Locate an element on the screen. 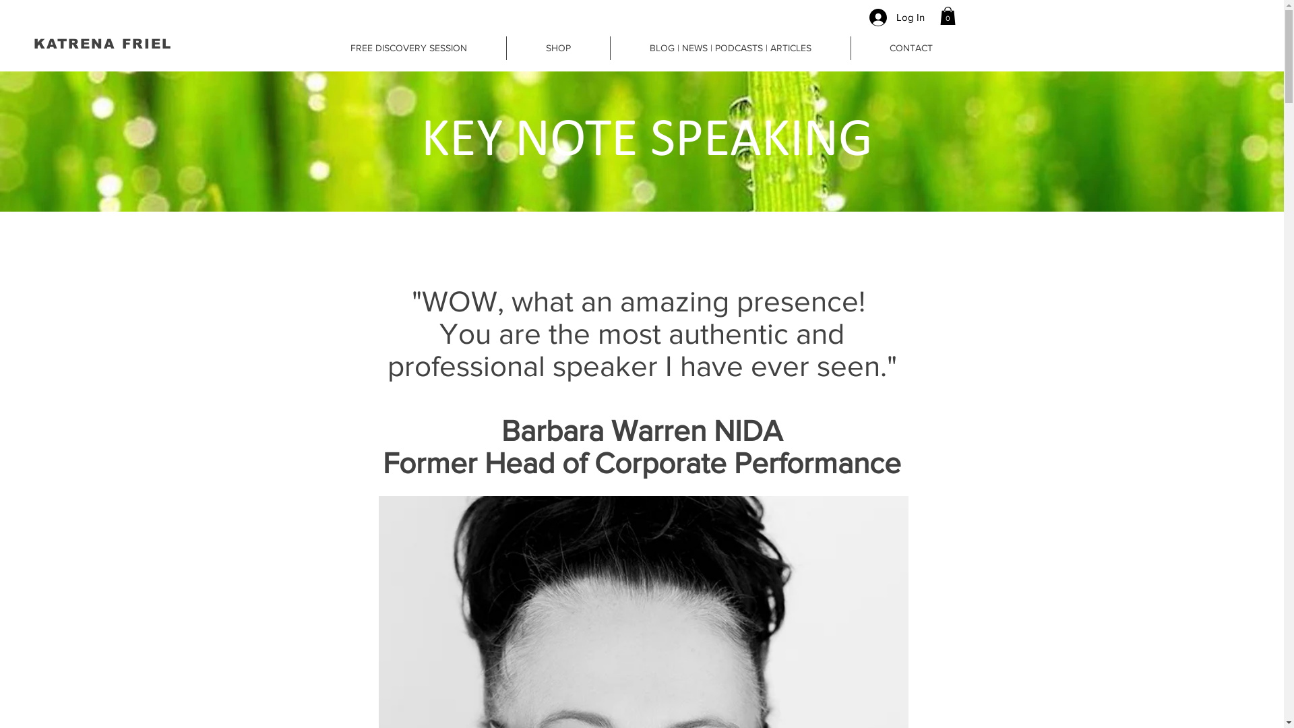  FREE DISCOVERY SESSION is located at coordinates (408, 49).